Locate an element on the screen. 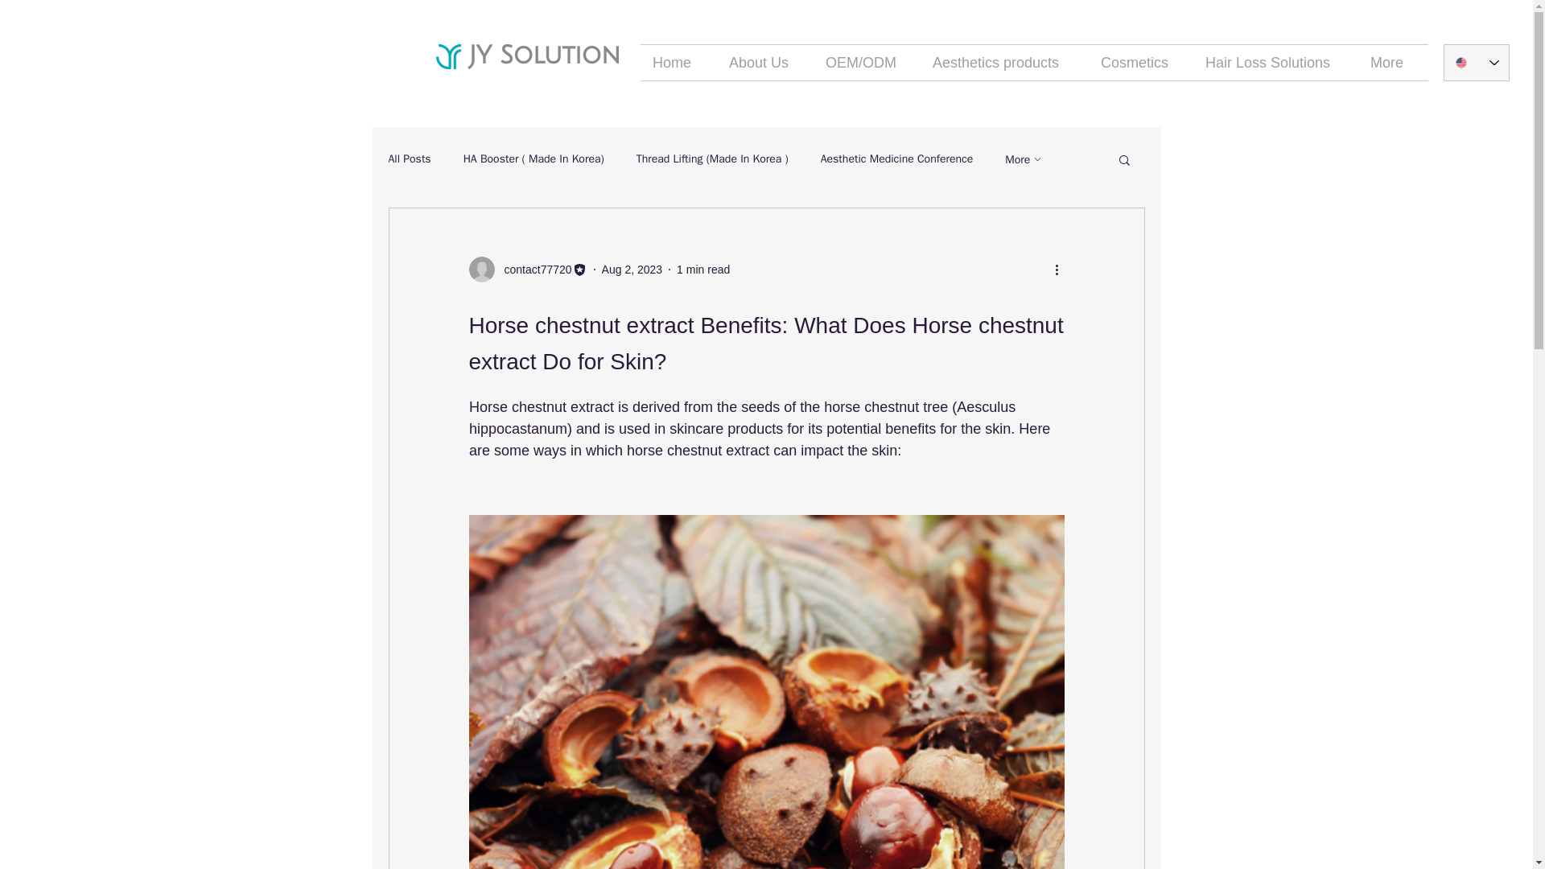 The width and height of the screenshot is (1545, 869). Home is located at coordinates (678, 63).